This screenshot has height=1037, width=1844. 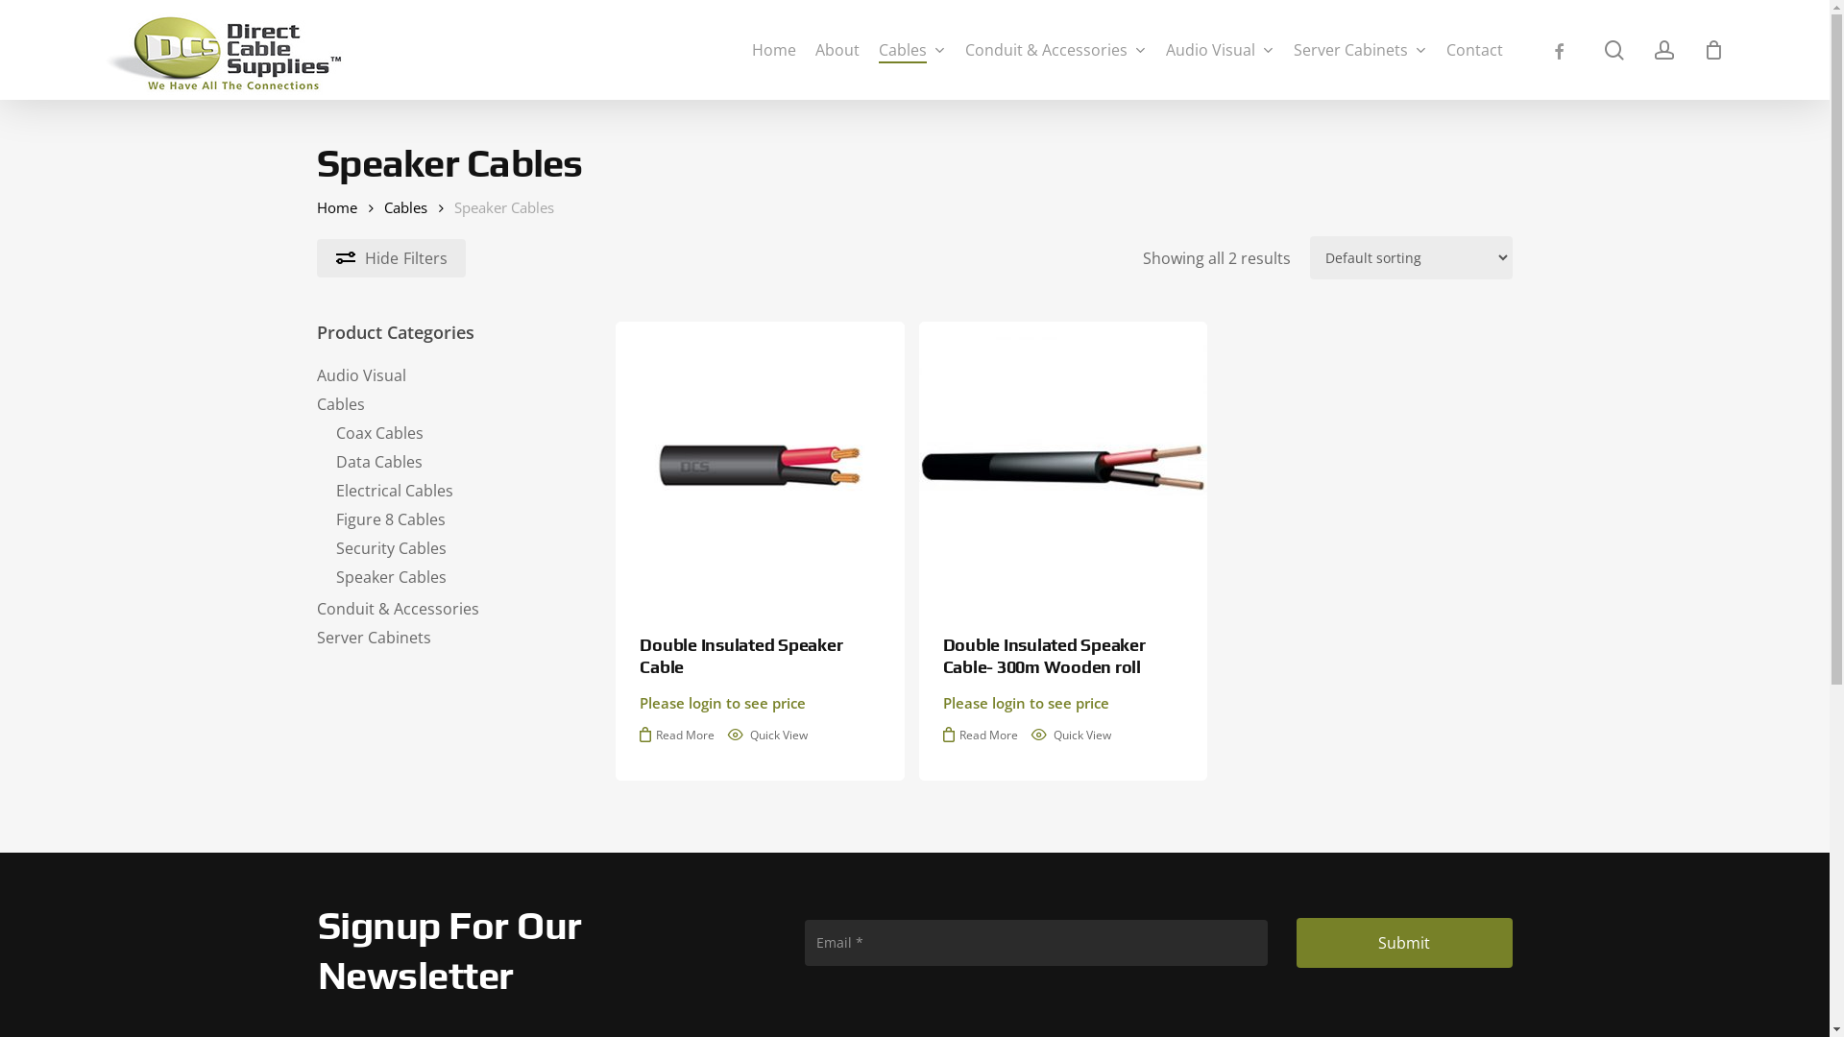 What do you see at coordinates (392, 257) in the screenshot?
I see `Hide
Filters` at bounding box center [392, 257].